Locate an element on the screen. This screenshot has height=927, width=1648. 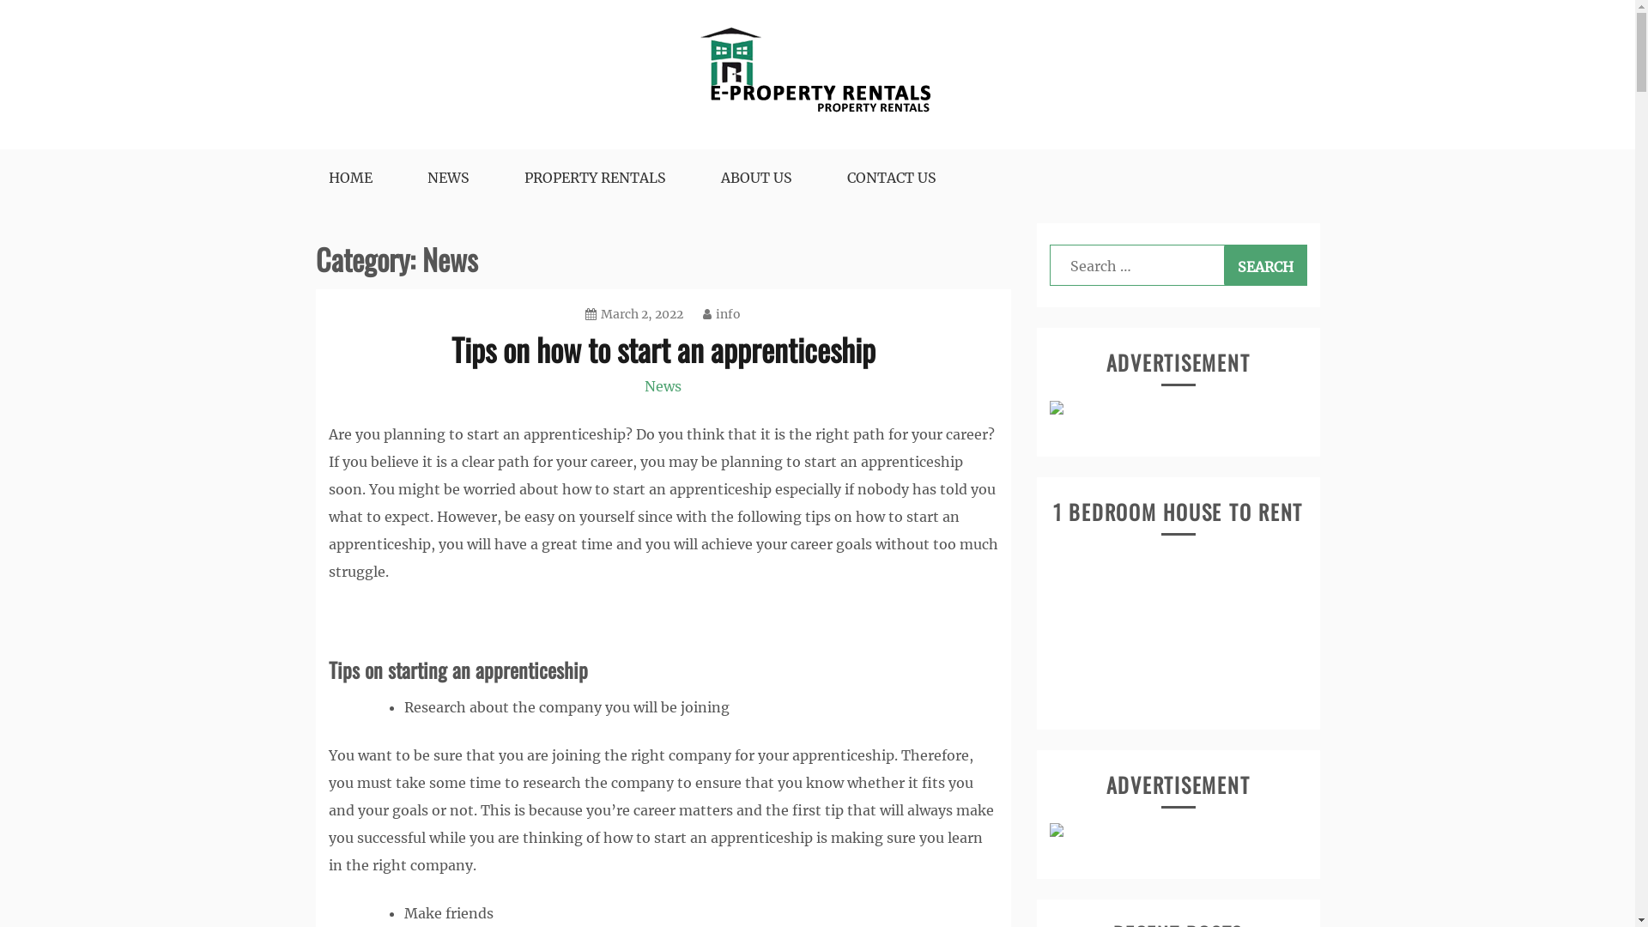
ABOUT US is located at coordinates (757, 178).